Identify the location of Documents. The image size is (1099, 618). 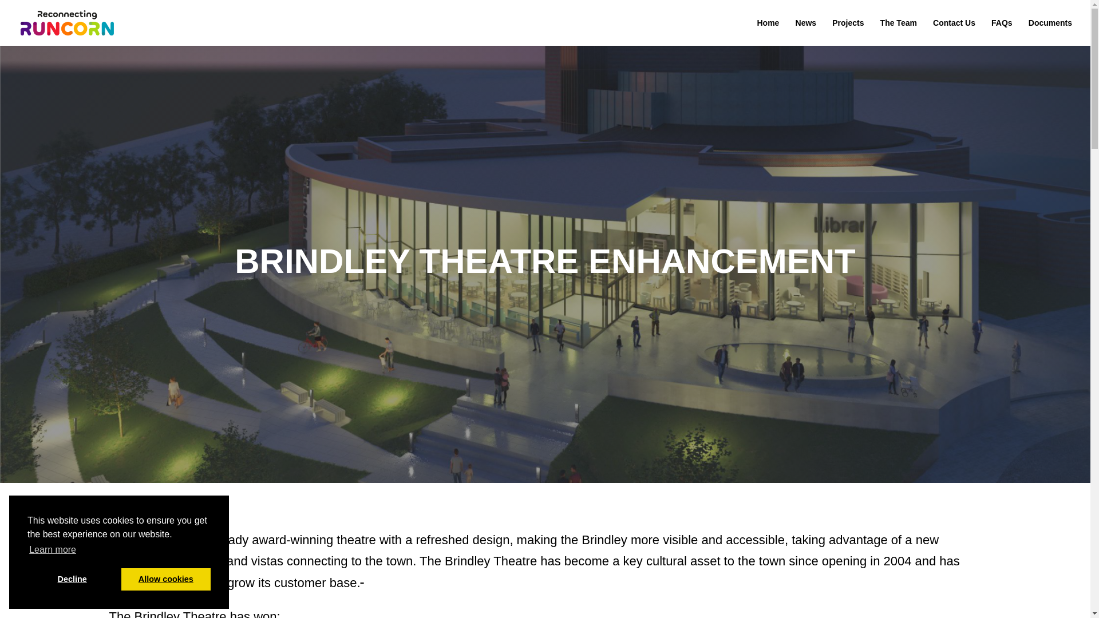
(1050, 32).